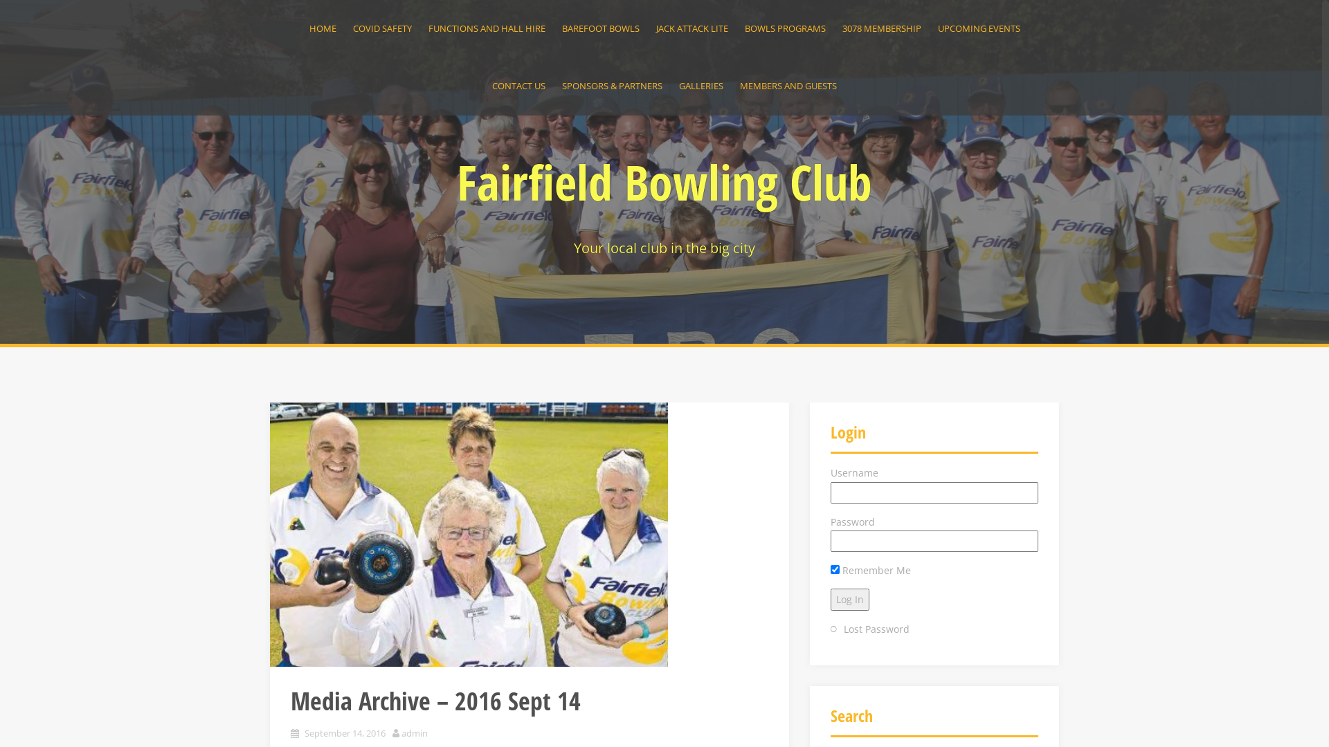  Describe the element at coordinates (788, 86) in the screenshot. I see `MEMBERS AND GUESTS` at that location.